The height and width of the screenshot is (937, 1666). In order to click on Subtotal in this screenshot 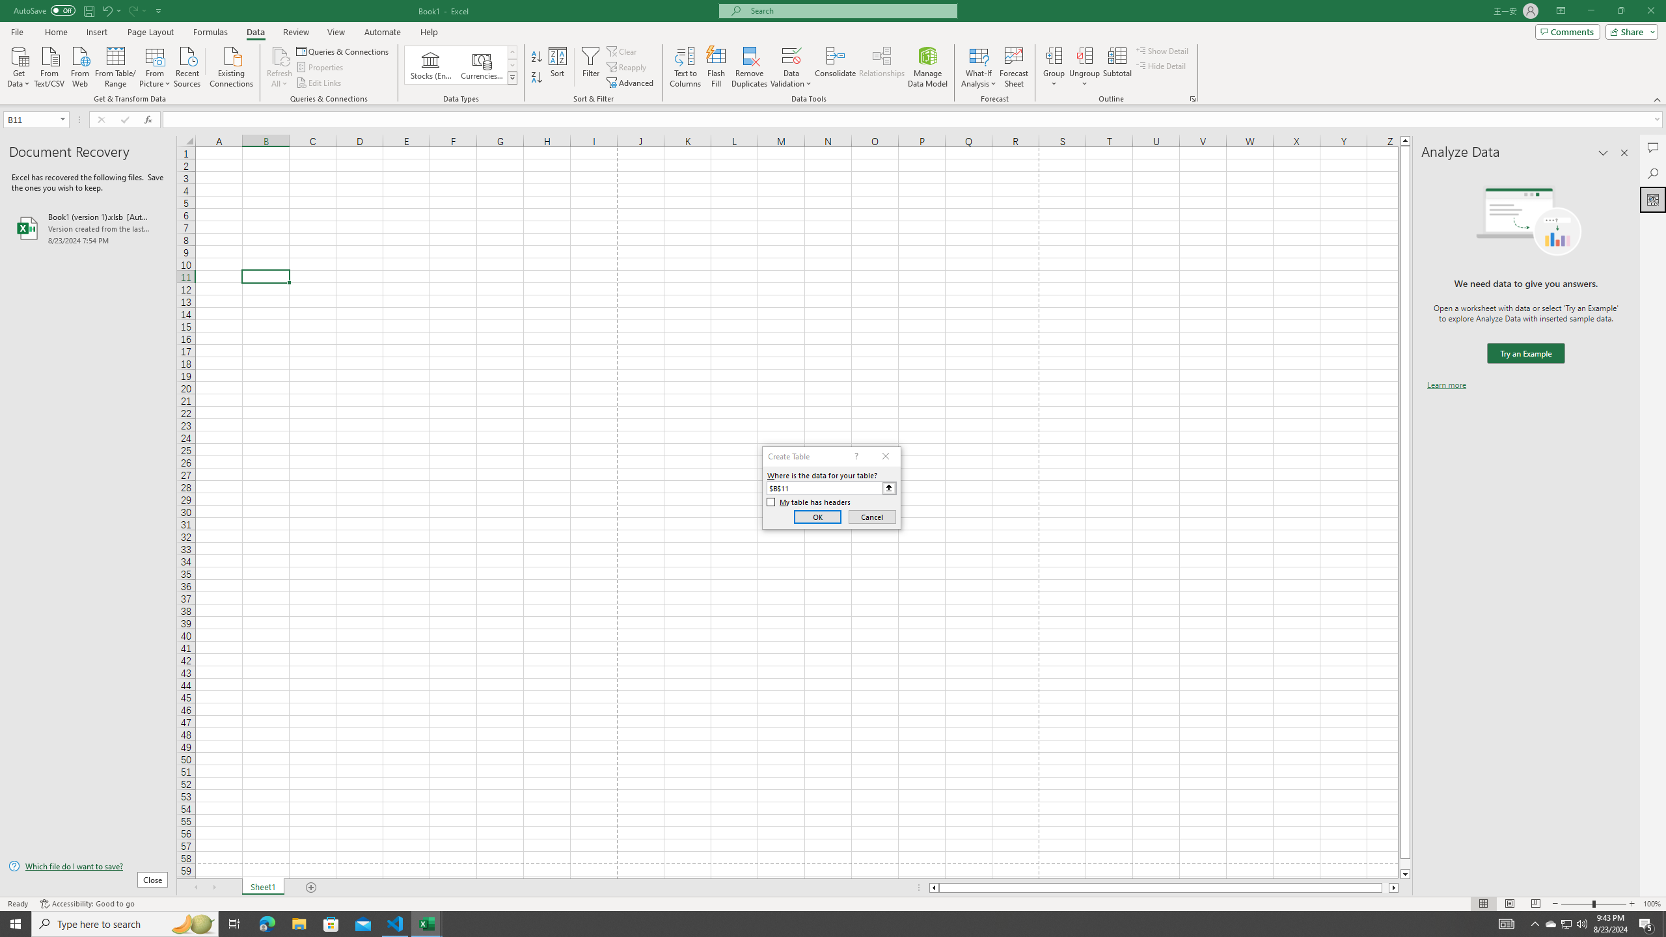, I will do `click(1117, 67)`.